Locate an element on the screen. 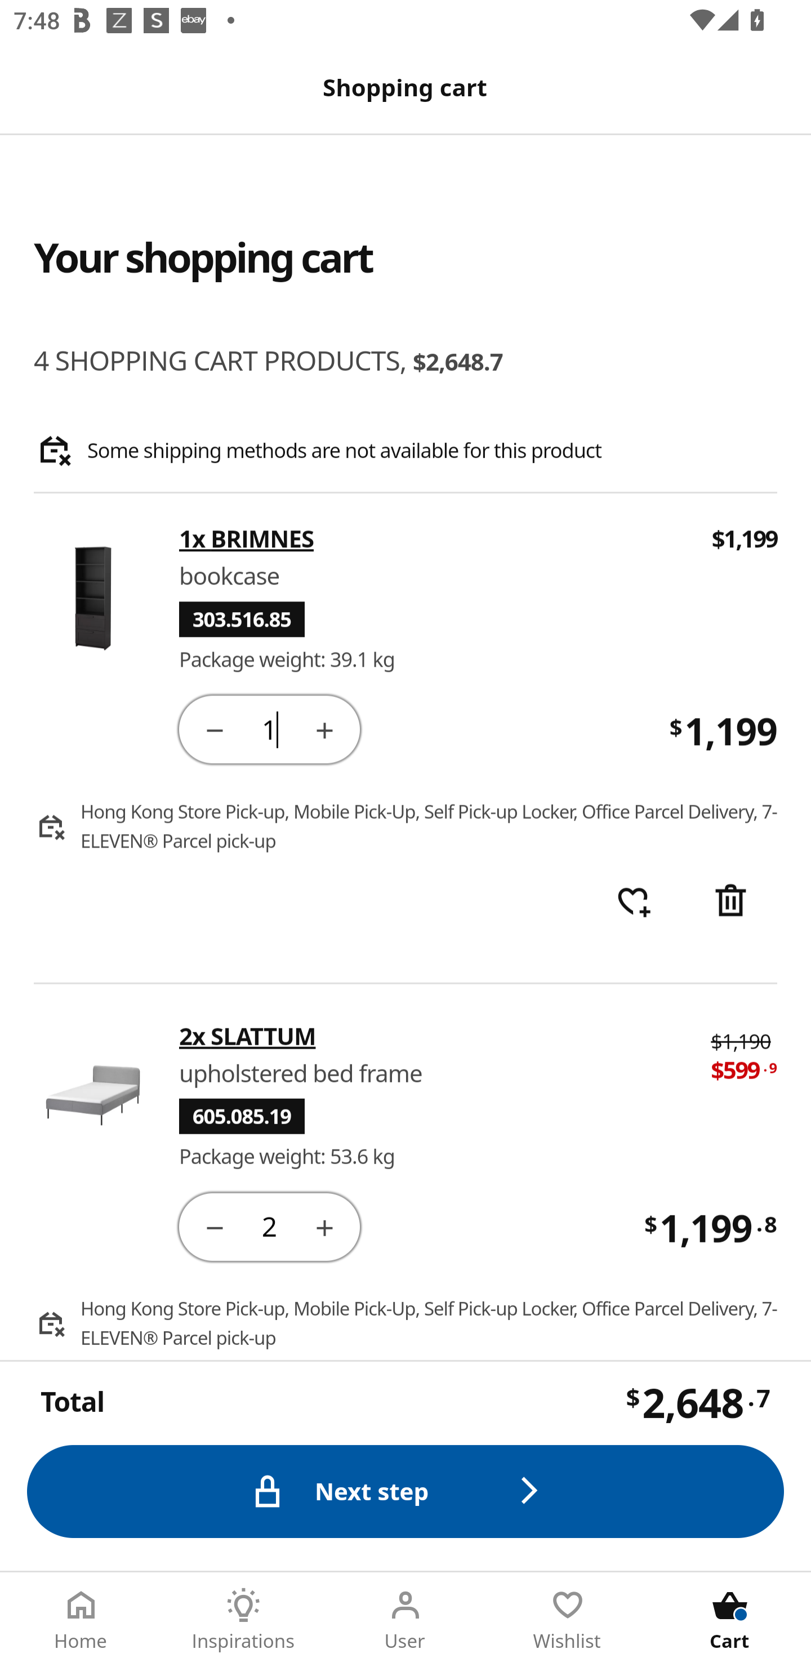 The width and height of the screenshot is (811, 1667).  is located at coordinates (324, 1225).